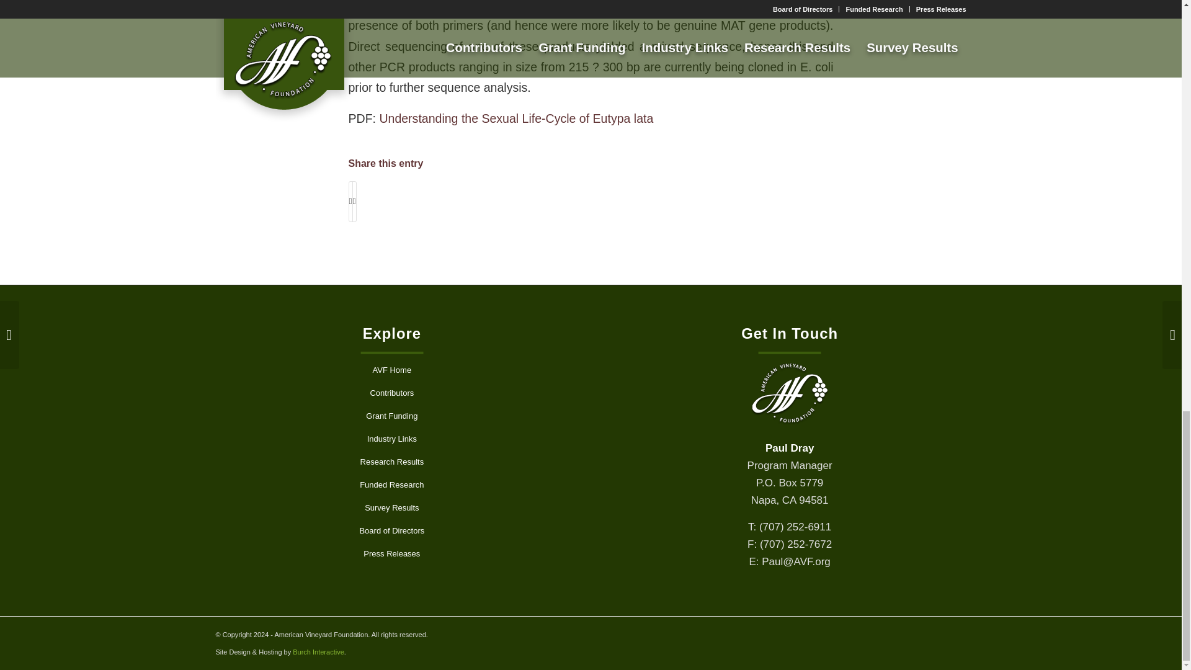 This screenshot has width=1191, height=670. What do you see at coordinates (392, 393) in the screenshot?
I see `Contributors to AVF` at bounding box center [392, 393].